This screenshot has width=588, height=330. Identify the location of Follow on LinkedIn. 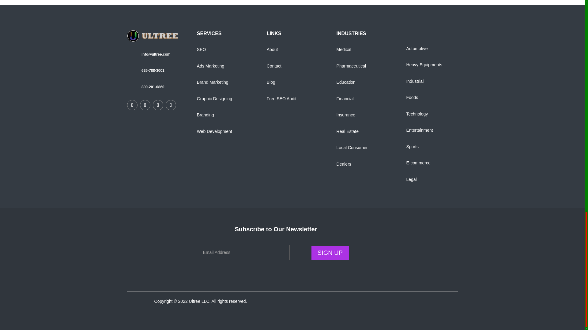
(158, 105).